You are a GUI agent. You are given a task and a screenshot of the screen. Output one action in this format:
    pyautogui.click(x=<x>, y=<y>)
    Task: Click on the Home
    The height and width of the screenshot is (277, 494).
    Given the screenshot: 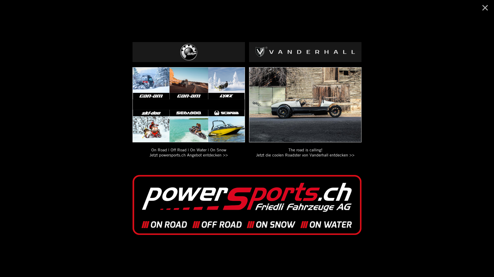 What is the action you would take?
    pyautogui.click(x=182, y=9)
    